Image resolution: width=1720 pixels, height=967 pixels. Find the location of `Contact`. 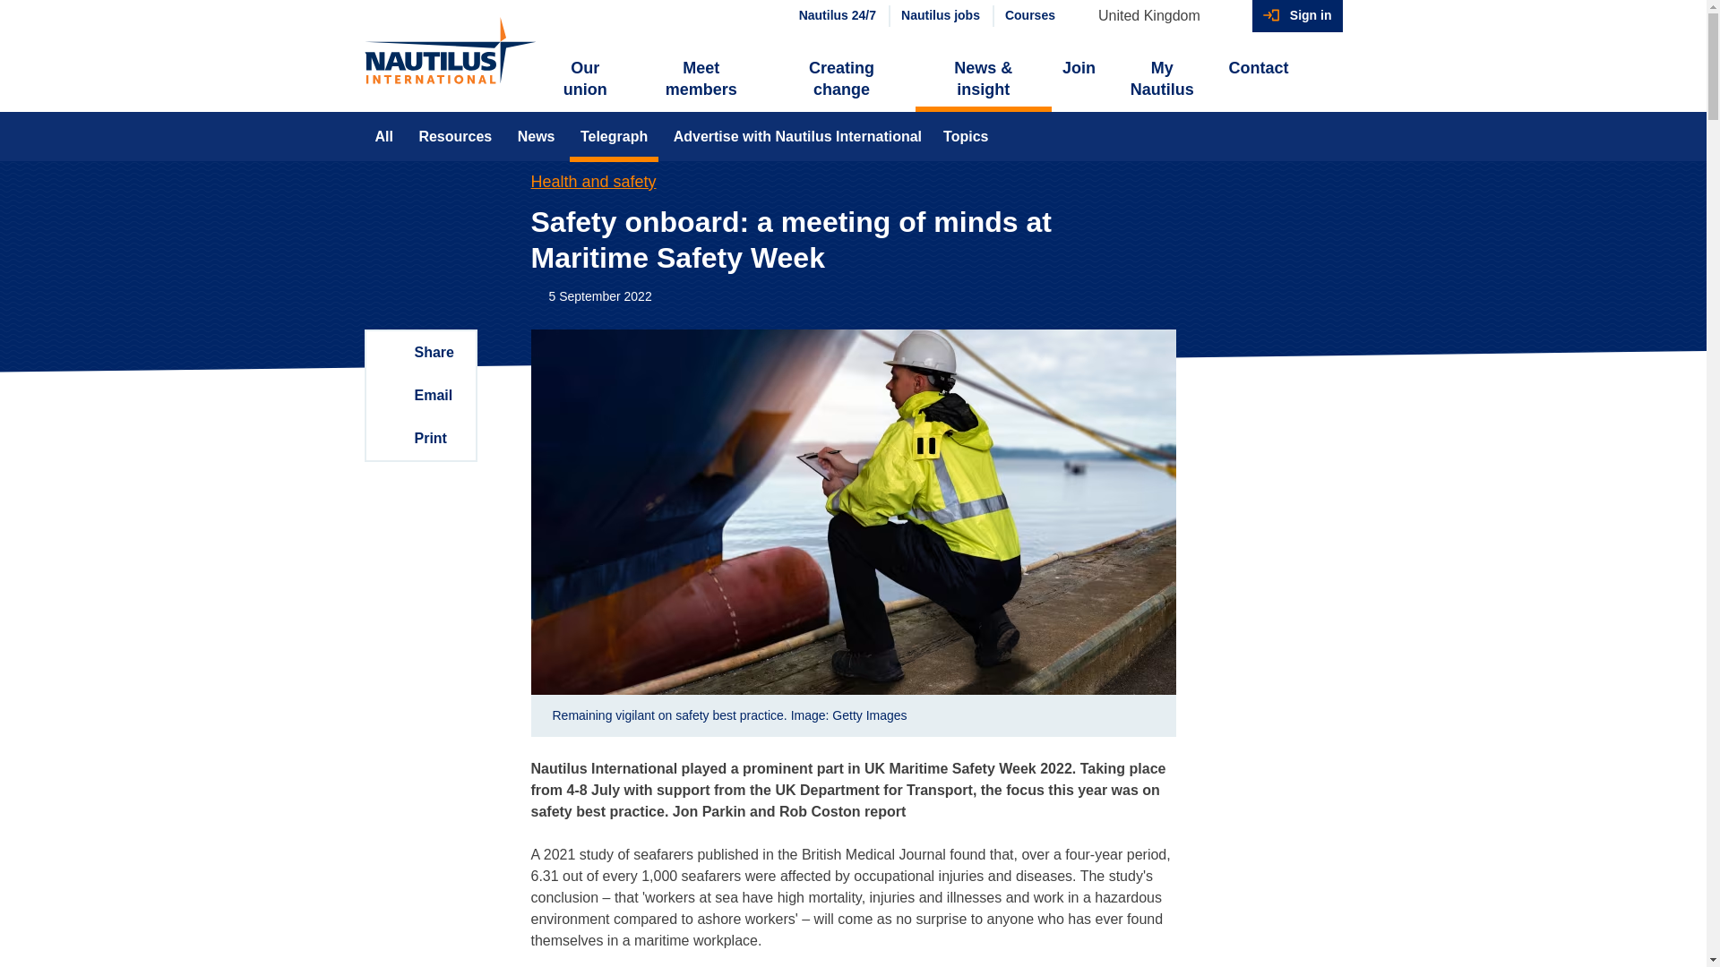

Contact is located at coordinates (1259, 68).